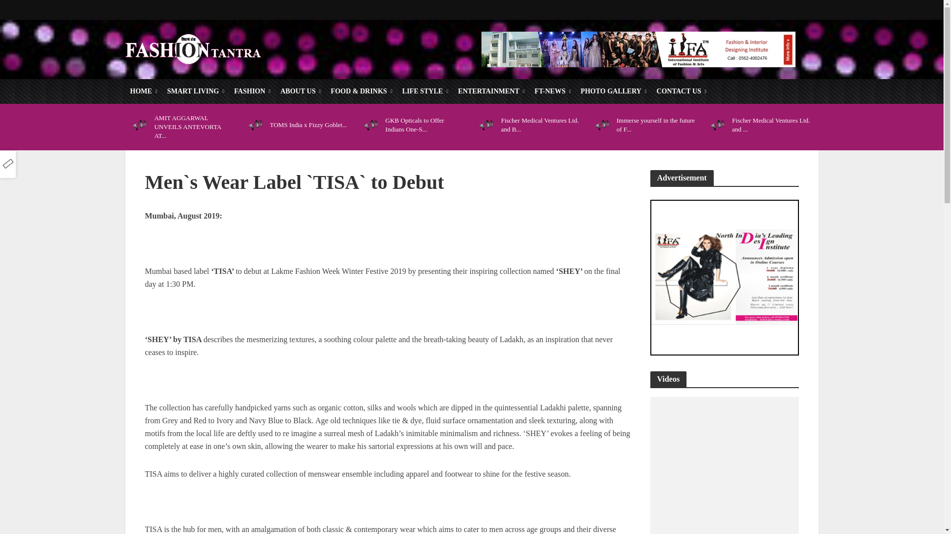 The image size is (951, 534). What do you see at coordinates (193, 127) in the screenshot?
I see `AMIT AGGARWAL UNVEILS ANTEVORTA AT...` at bounding box center [193, 127].